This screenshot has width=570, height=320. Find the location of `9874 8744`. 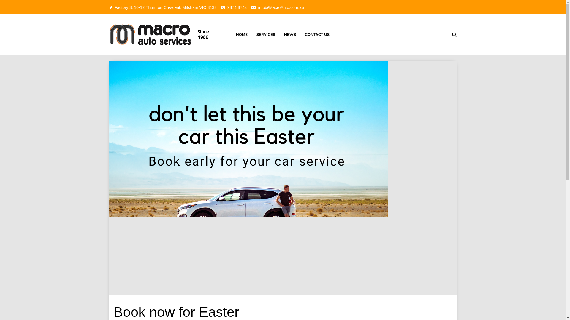

9874 8744 is located at coordinates (237, 7).